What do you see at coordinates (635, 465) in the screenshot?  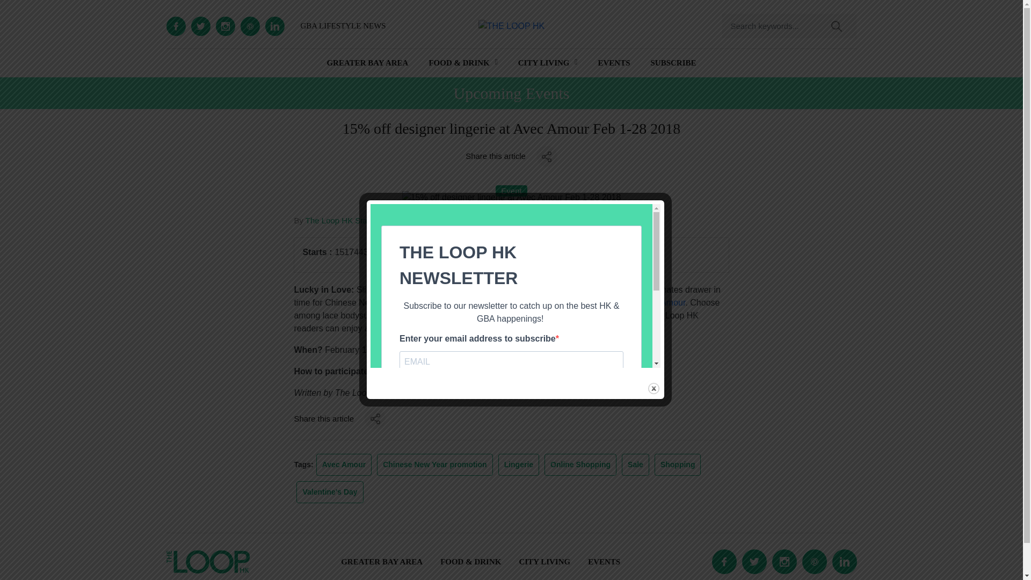 I see `Sale` at bounding box center [635, 465].